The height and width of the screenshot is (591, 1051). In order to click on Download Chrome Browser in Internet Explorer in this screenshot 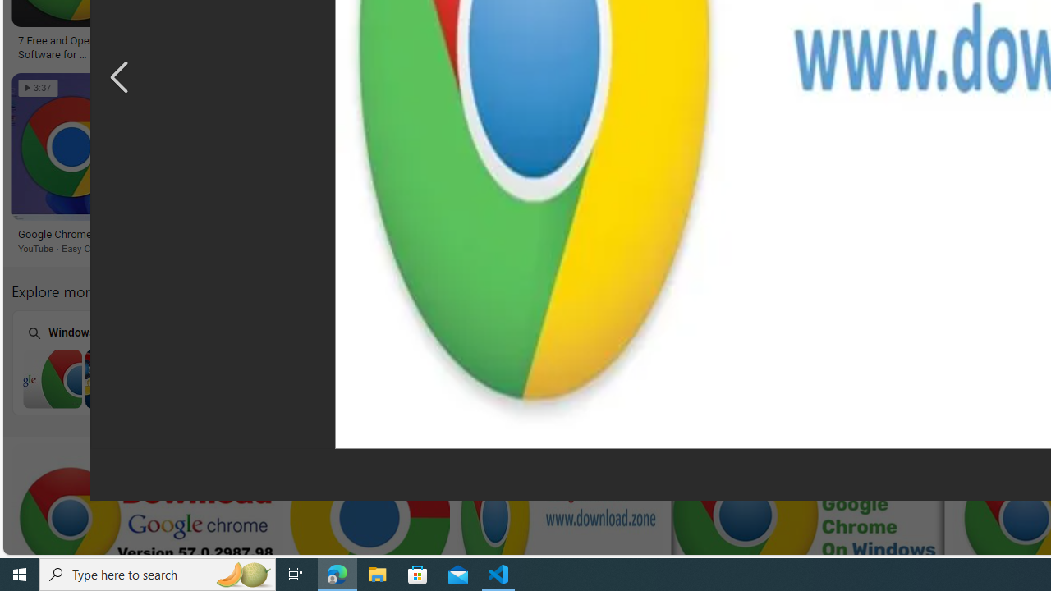, I will do `click(325, 378)`.